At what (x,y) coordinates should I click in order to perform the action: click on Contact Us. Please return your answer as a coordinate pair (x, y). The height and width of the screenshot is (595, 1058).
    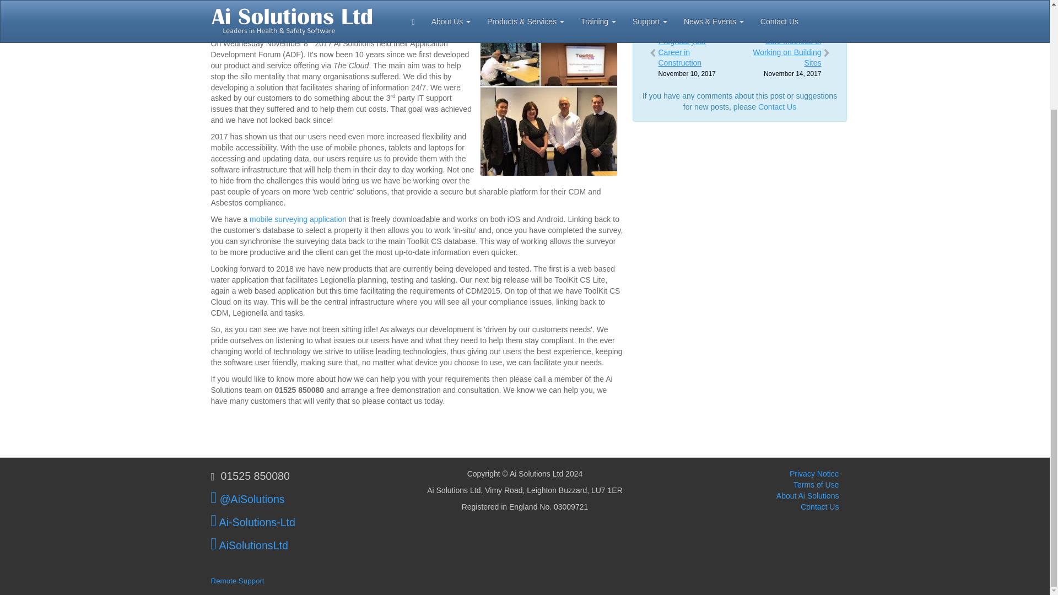
    Looking at the image, I should click on (777, 106).